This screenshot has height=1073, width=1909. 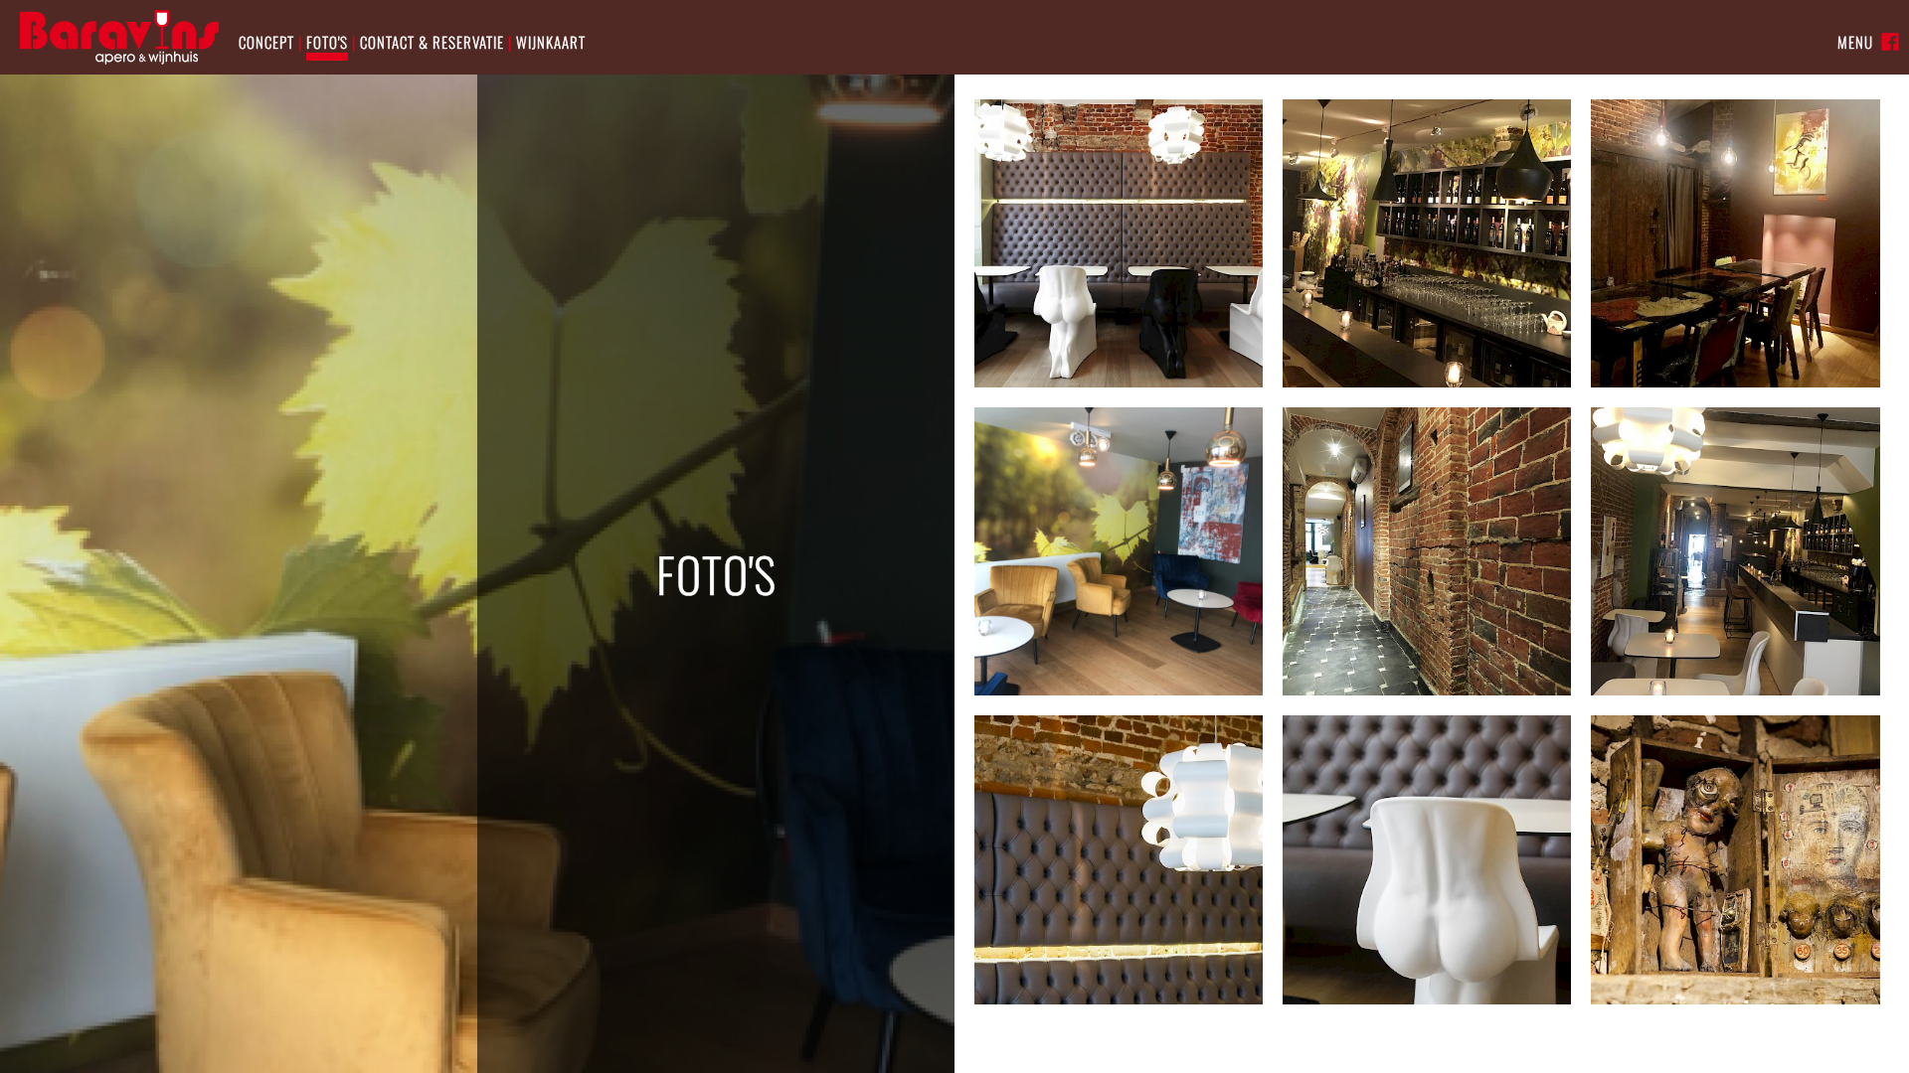 What do you see at coordinates (1855, 42) in the screenshot?
I see `MENU` at bounding box center [1855, 42].